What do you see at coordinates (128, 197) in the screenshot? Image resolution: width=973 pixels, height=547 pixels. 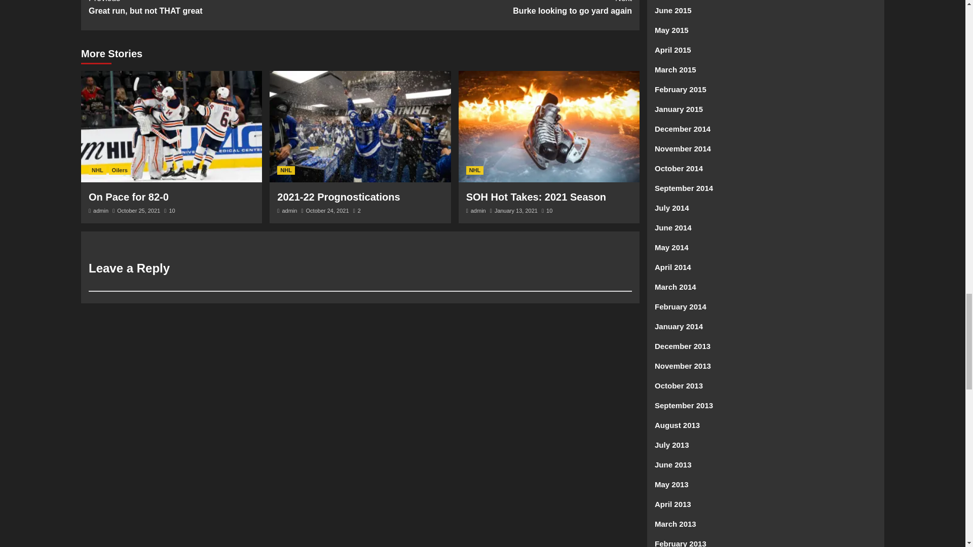 I see `10` at bounding box center [128, 197].